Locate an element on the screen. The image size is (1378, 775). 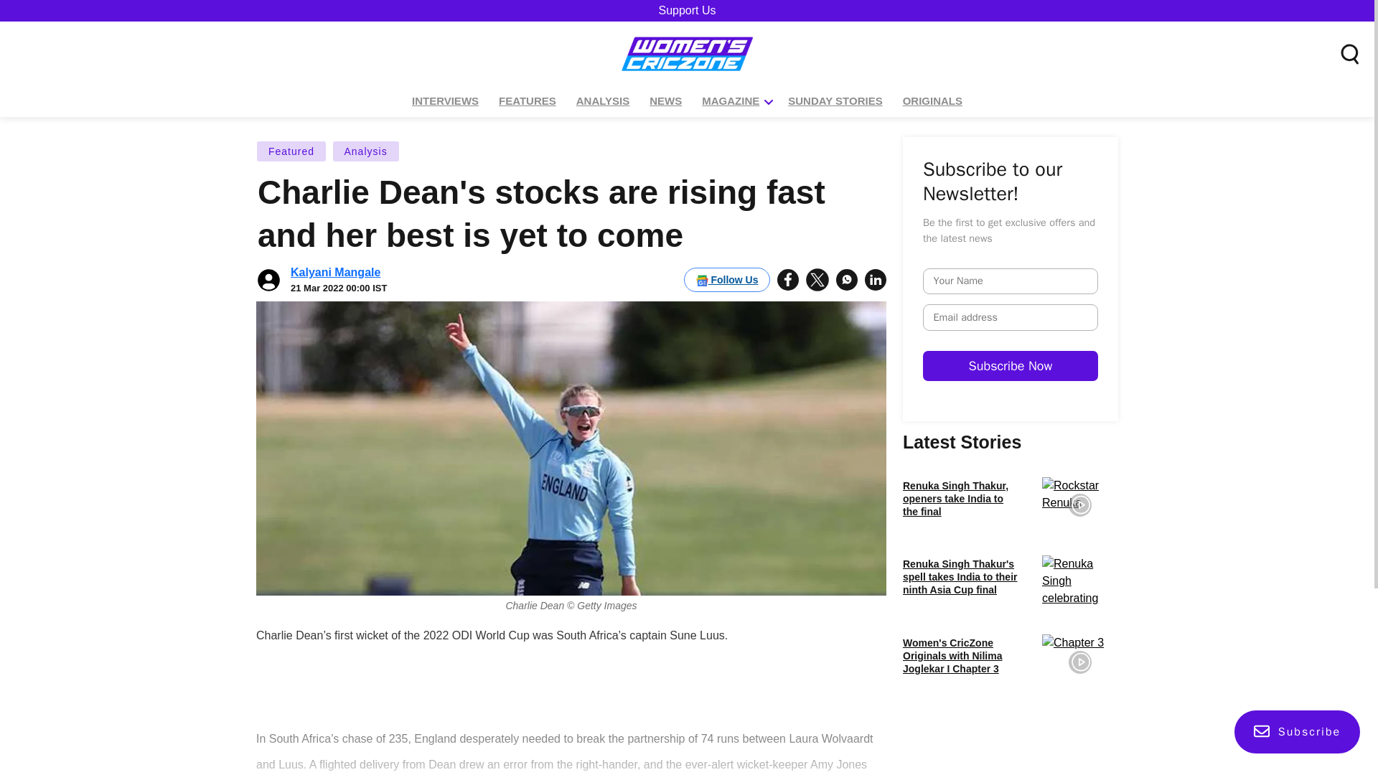
ANALYSIS is located at coordinates (603, 101).